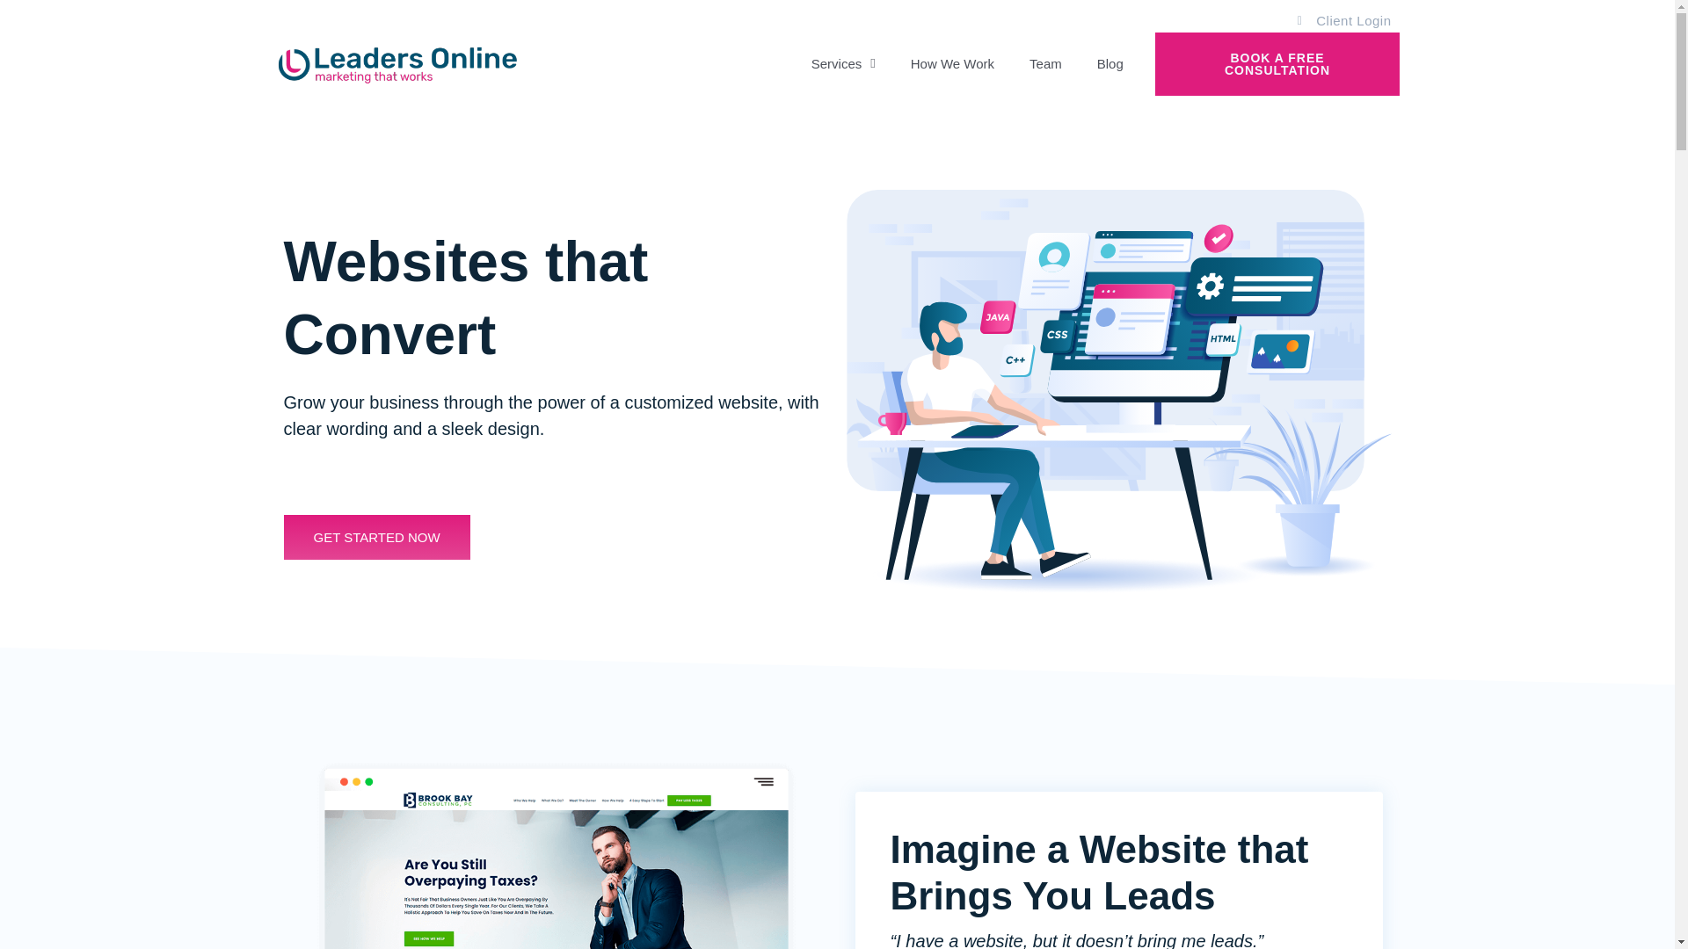 Image resolution: width=1688 pixels, height=949 pixels. I want to click on Client Login, so click(1338, 20).